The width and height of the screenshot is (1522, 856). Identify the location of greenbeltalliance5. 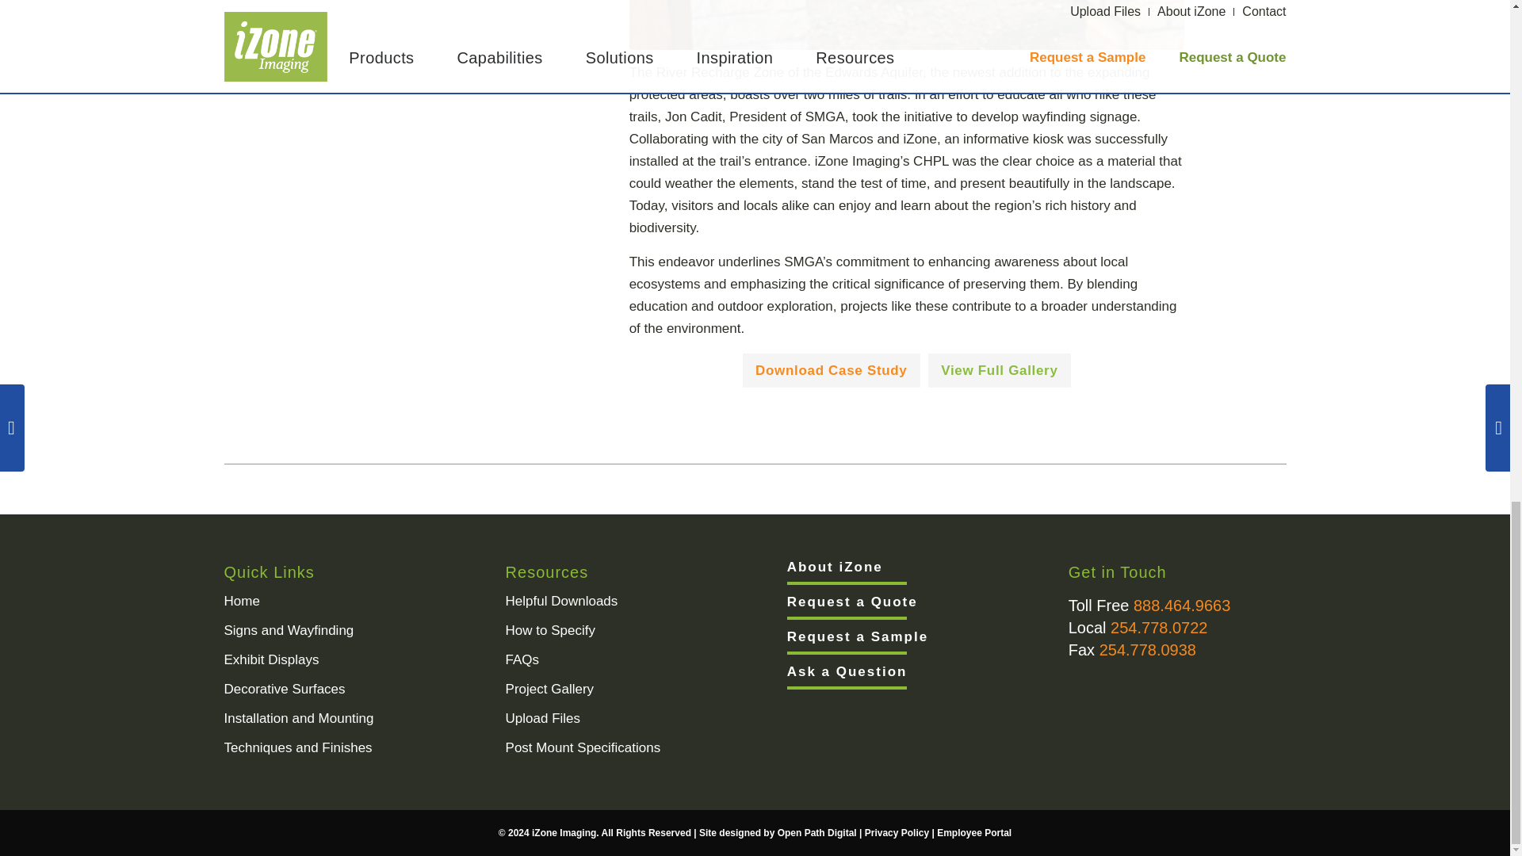
(907, 25).